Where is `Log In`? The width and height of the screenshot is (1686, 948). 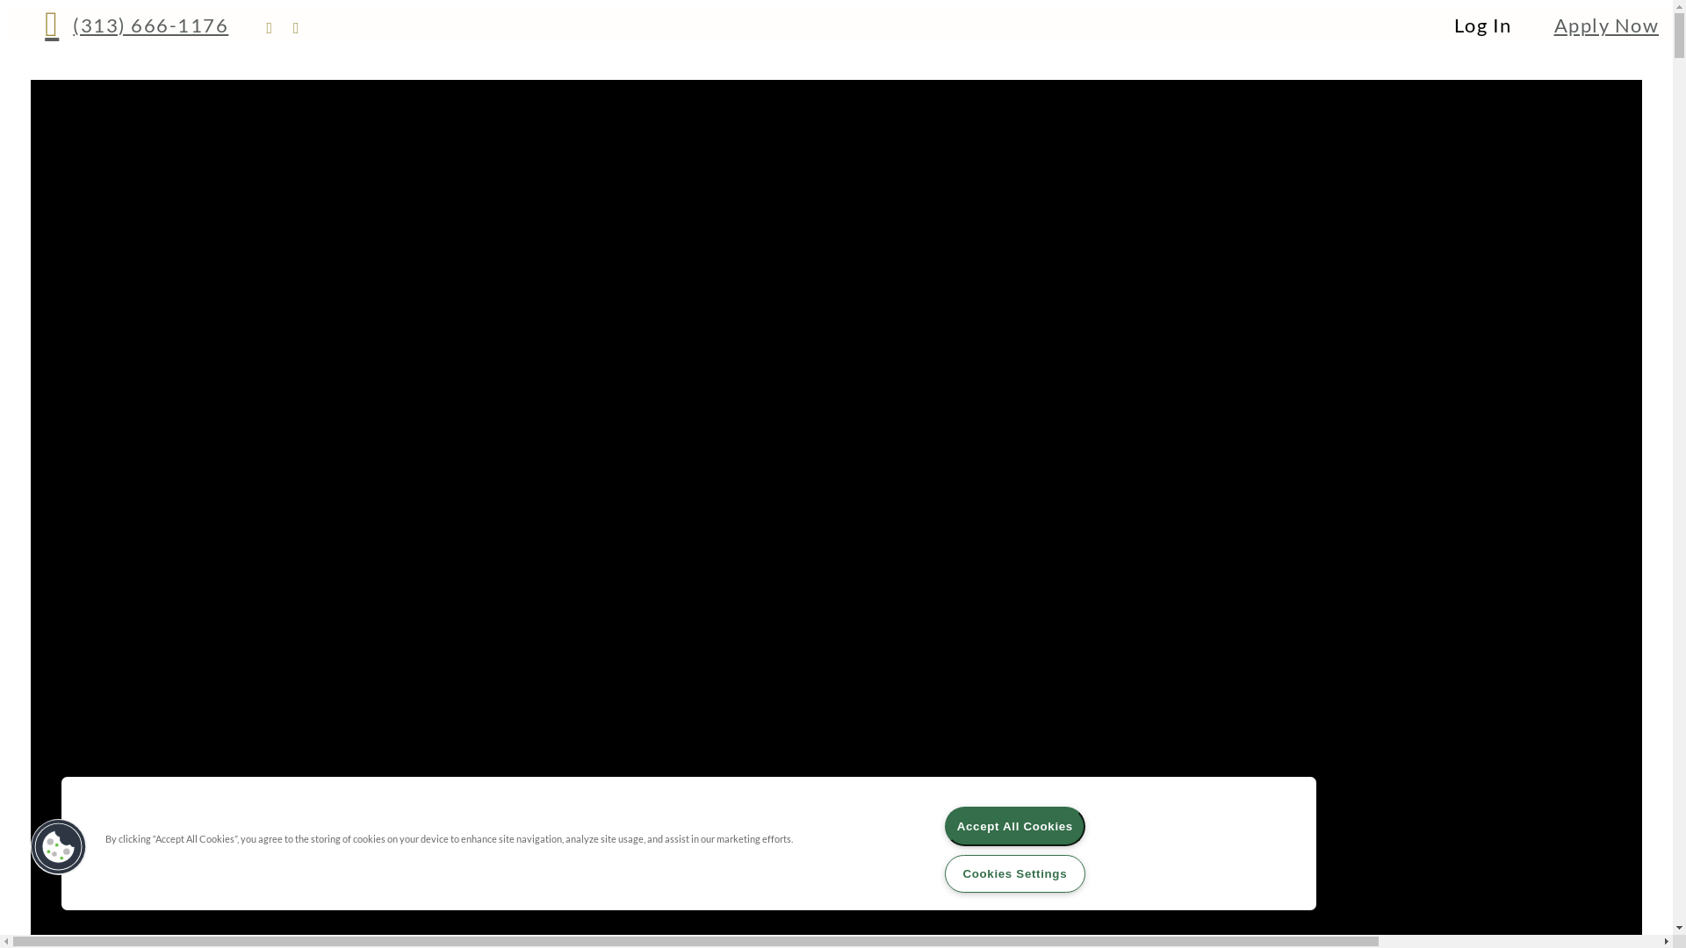 Log In is located at coordinates (1483, 25).